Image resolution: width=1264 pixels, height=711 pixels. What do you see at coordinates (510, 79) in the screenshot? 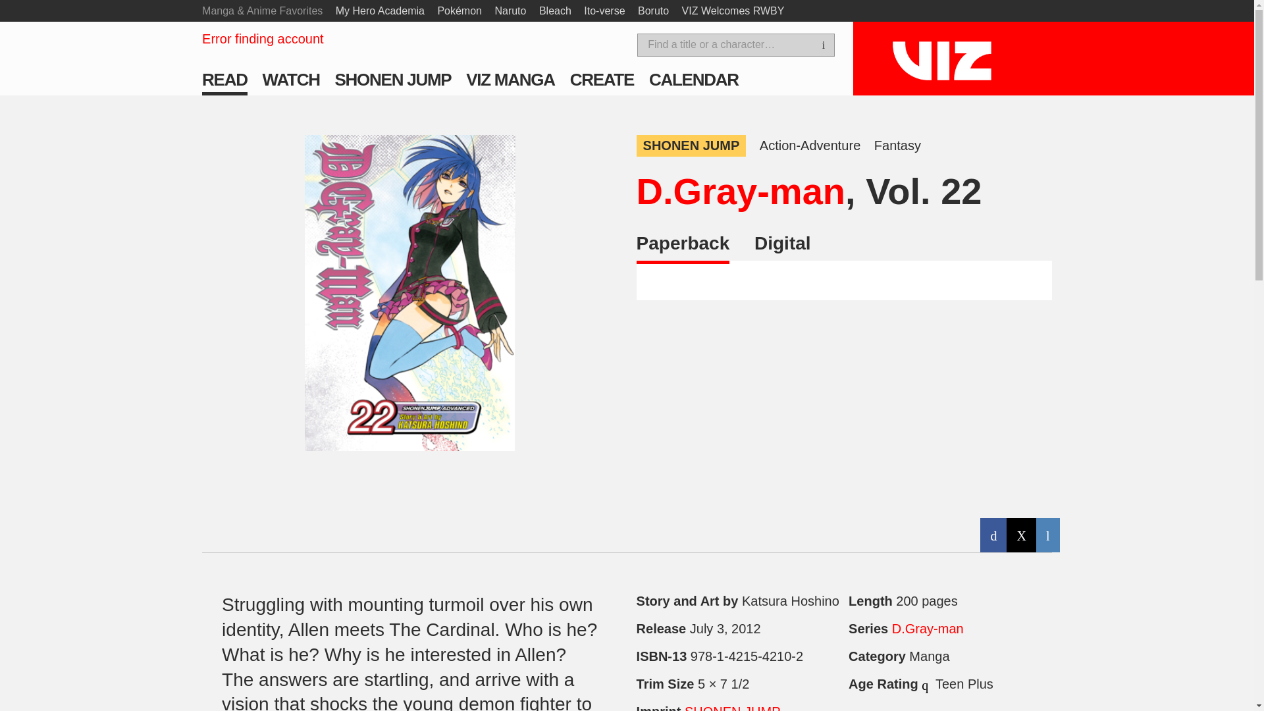
I see `VIZ MANGA` at bounding box center [510, 79].